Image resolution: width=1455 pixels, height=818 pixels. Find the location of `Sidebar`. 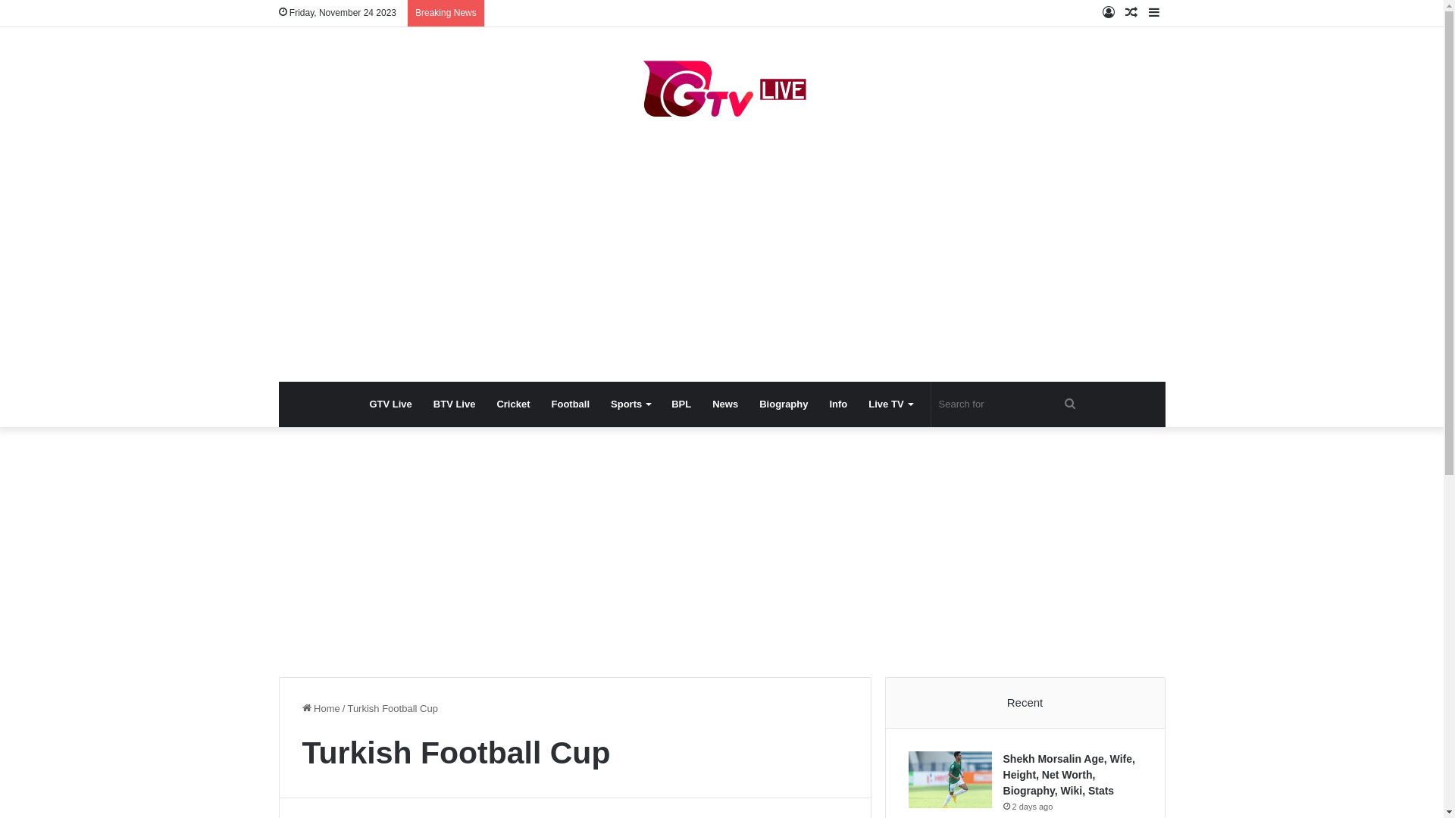

Sidebar is located at coordinates (1154, 14).